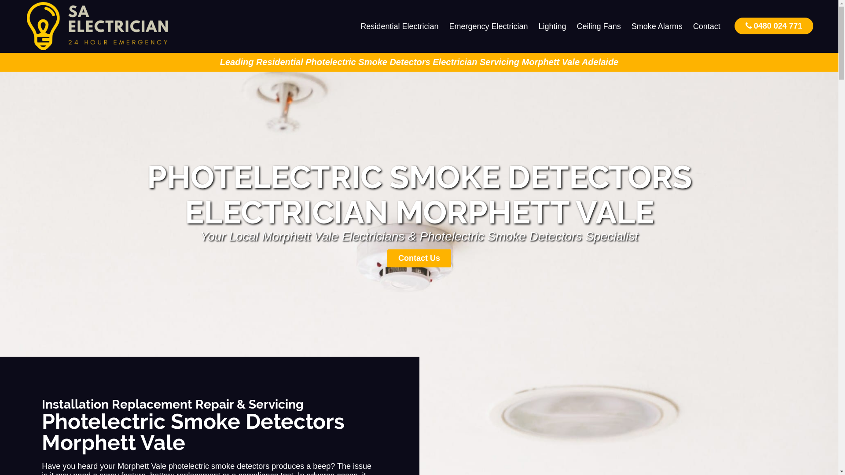 This screenshot has height=475, width=845. What do you see at coordinates (489, 26) in the screenshot?
I see `Emergency Electrician` at bounding box center [489, 26].